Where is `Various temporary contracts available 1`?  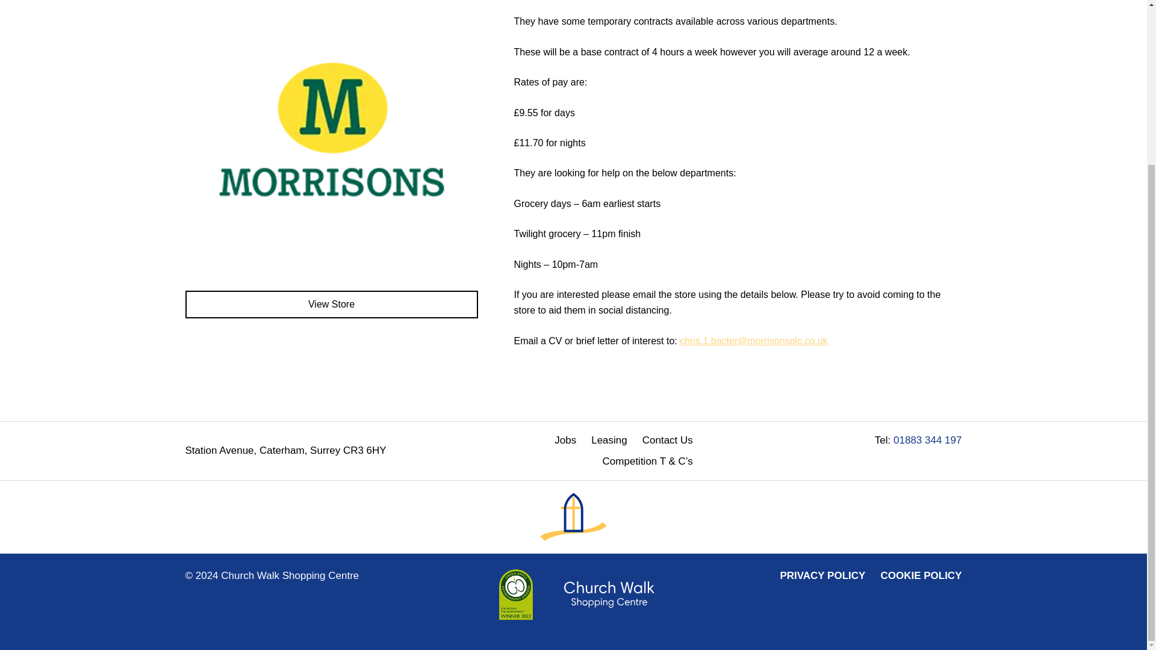
Various temporary contracts available 1 is located at coordinates (331, 138).